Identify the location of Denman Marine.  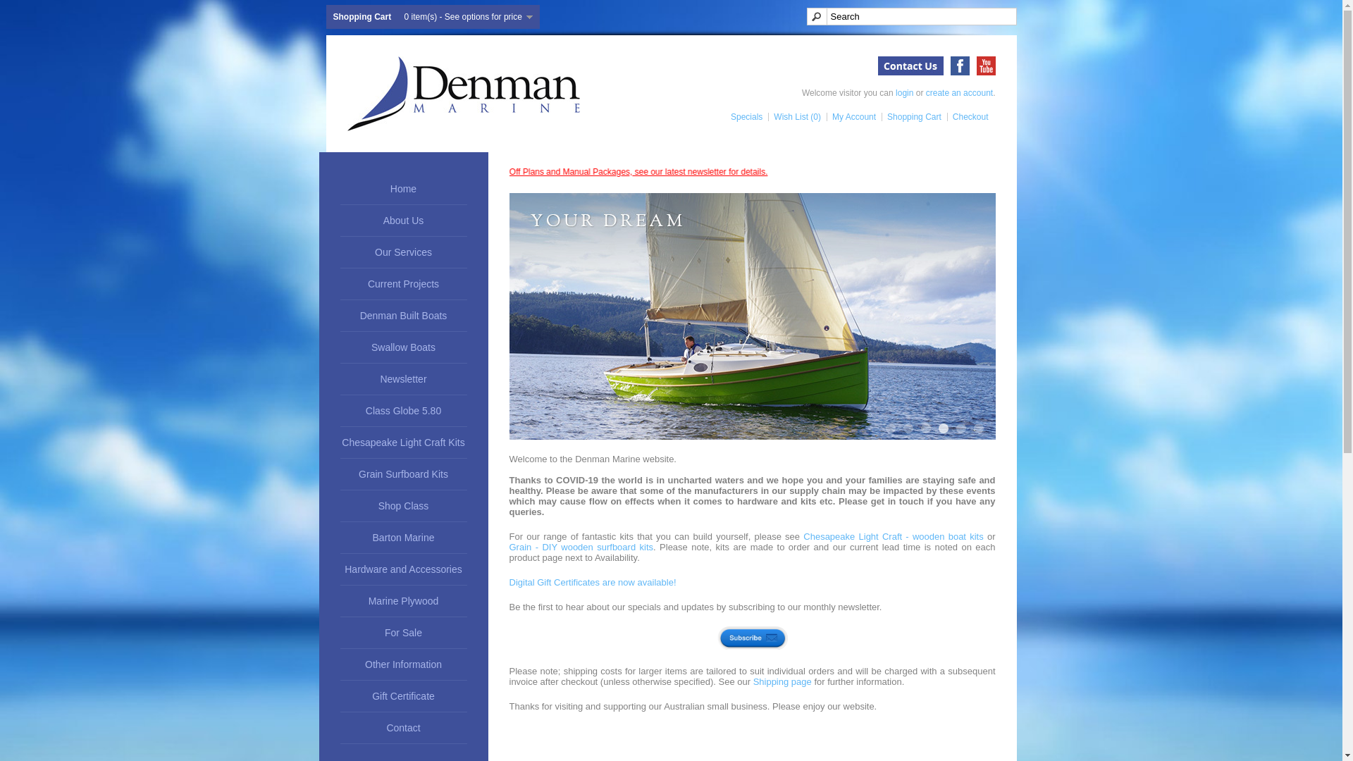
(462, 94).